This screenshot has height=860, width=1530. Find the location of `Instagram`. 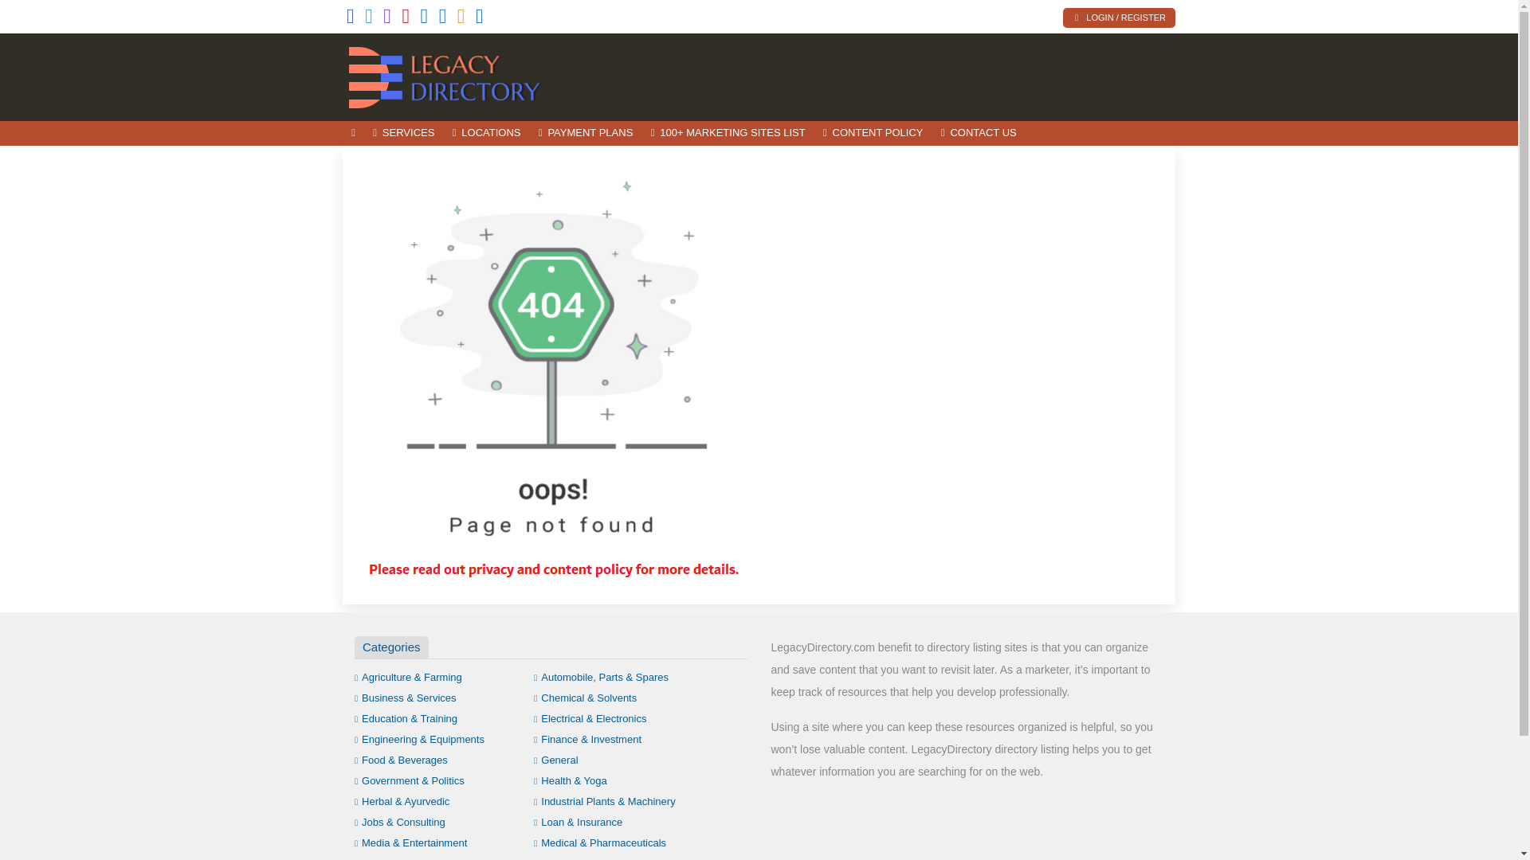

Instagram is located at coordinates (387, 19).